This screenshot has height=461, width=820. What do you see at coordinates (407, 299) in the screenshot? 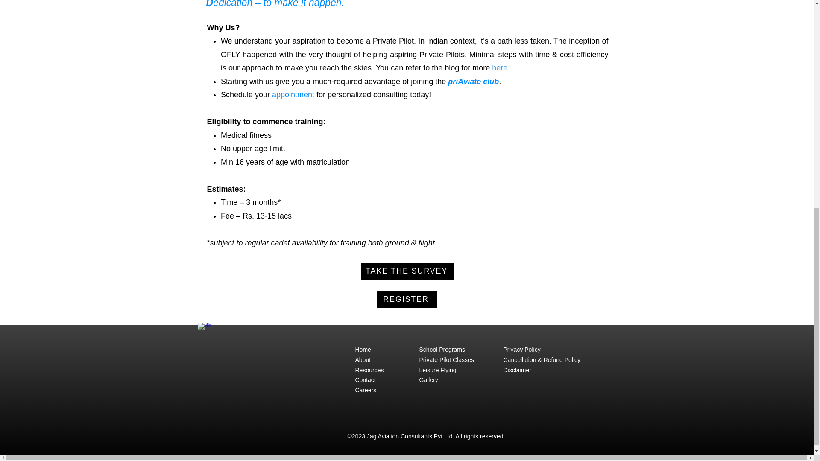
I see `REGISTER` at bounding box center [407, 299].